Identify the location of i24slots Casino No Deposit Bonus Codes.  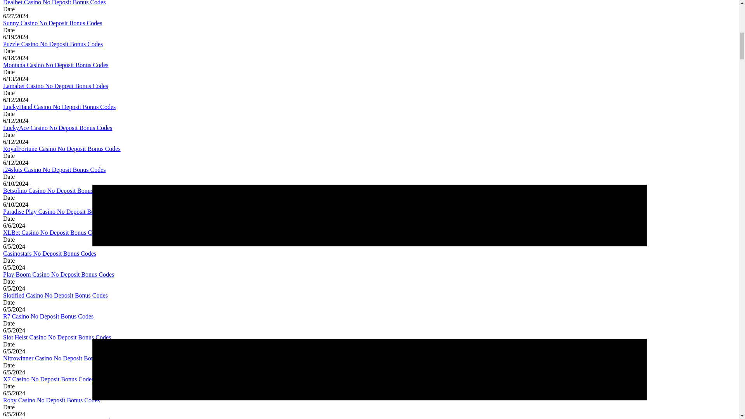
(54, 170).